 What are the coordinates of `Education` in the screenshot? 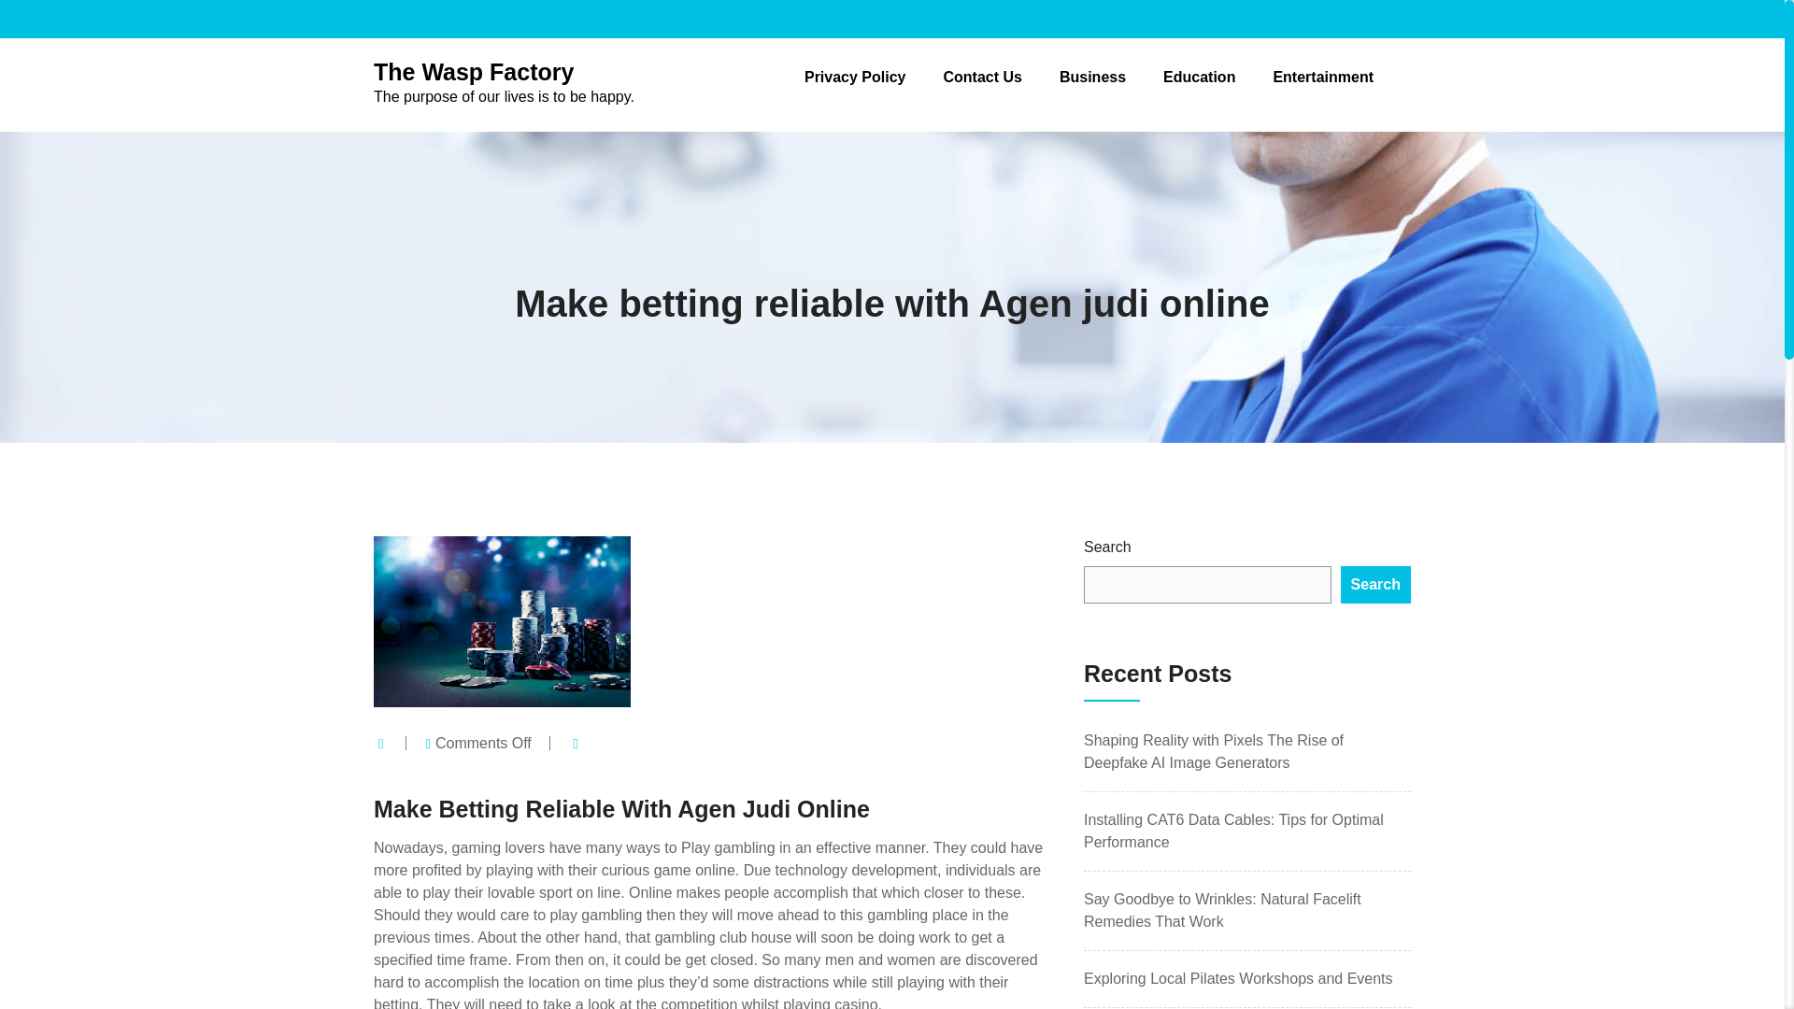 It's located at (1199, 77).